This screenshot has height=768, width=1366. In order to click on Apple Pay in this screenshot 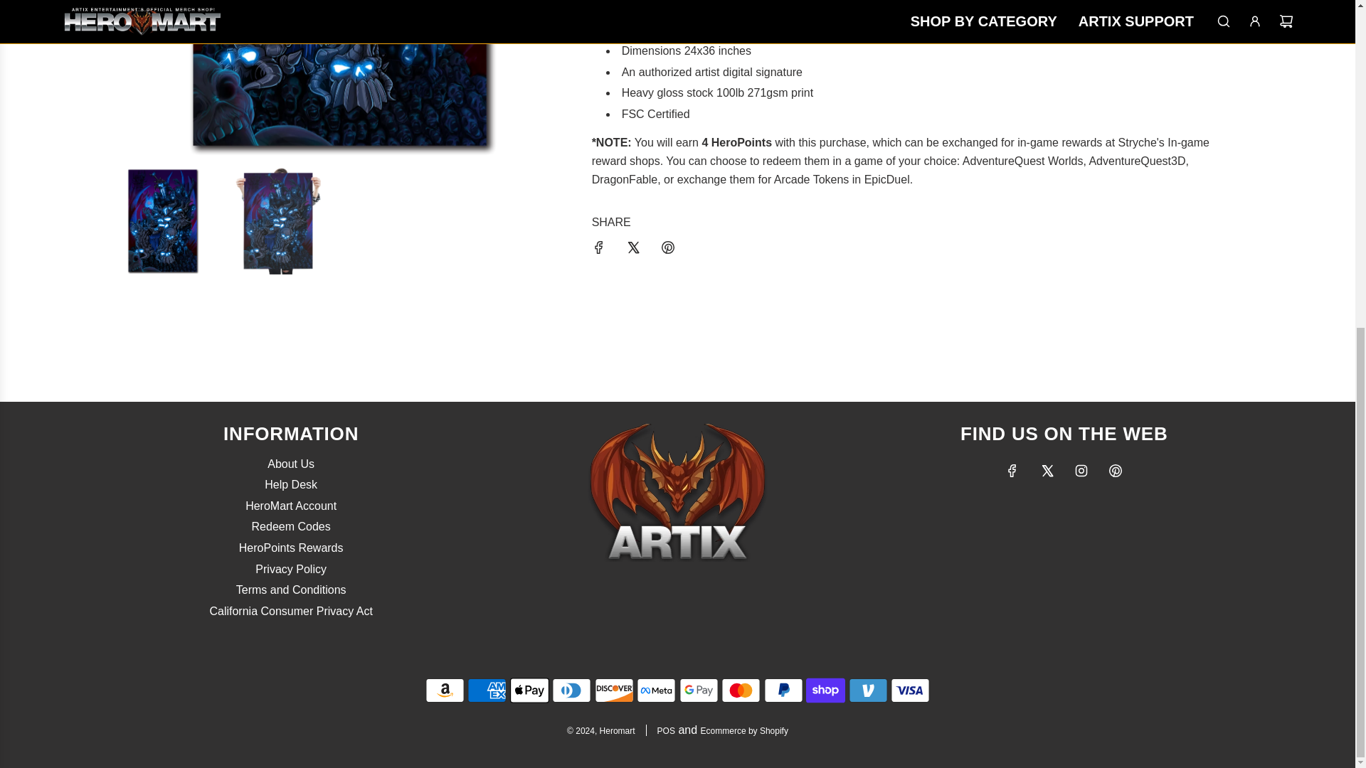, I will do `click(529, 690)`.